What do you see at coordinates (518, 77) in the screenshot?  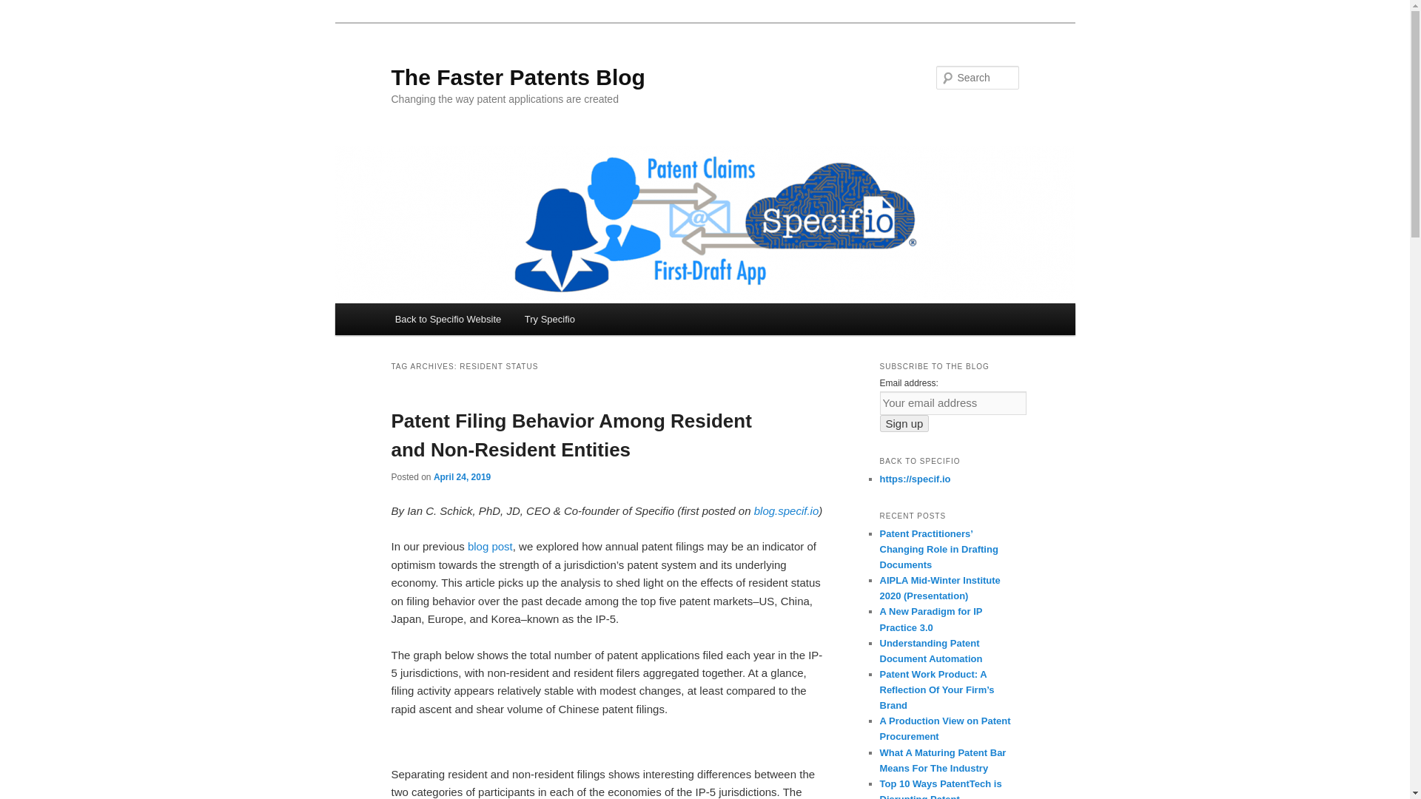 I see `The Faster Patents Blog` at bounding box center [518, 77].